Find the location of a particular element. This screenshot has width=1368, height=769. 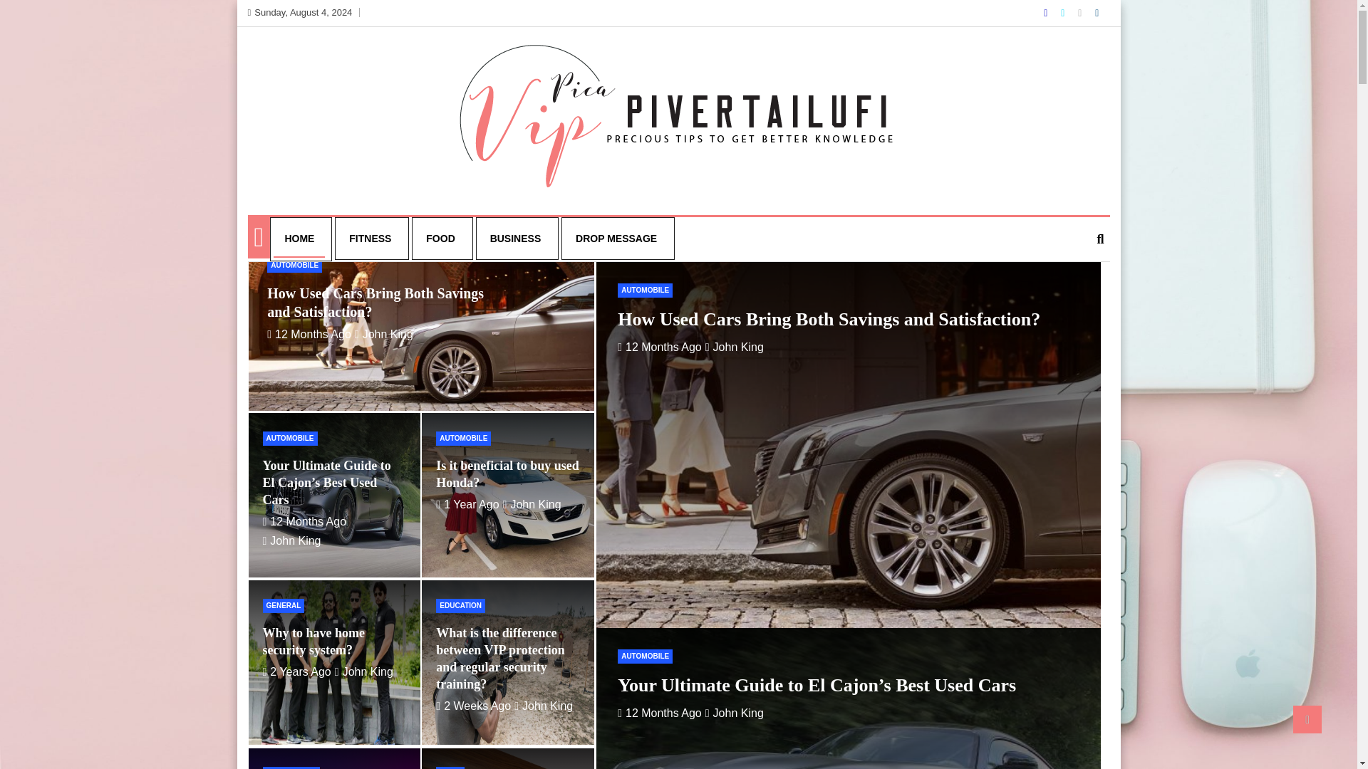

John King is located at coordinates (364, 671).